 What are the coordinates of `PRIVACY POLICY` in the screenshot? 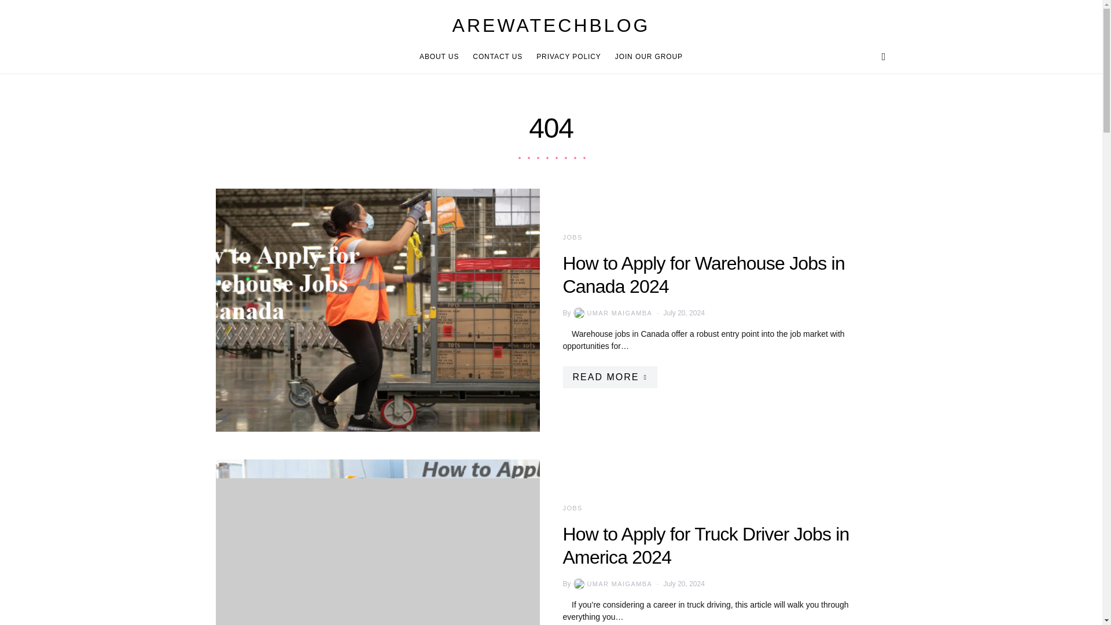 It's located at (568, 57).